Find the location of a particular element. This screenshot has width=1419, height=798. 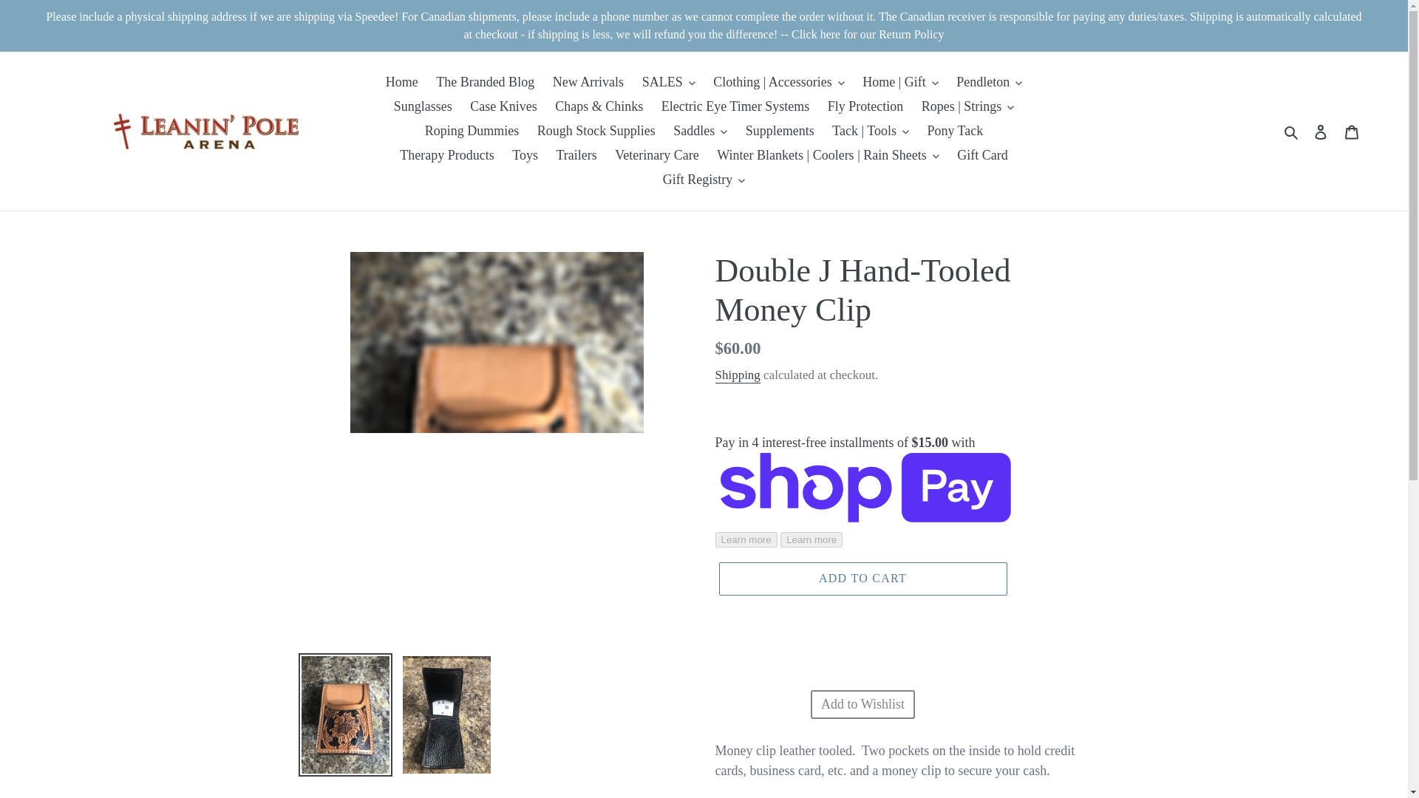

The Branded Blog is located at coordinates (485, 83).